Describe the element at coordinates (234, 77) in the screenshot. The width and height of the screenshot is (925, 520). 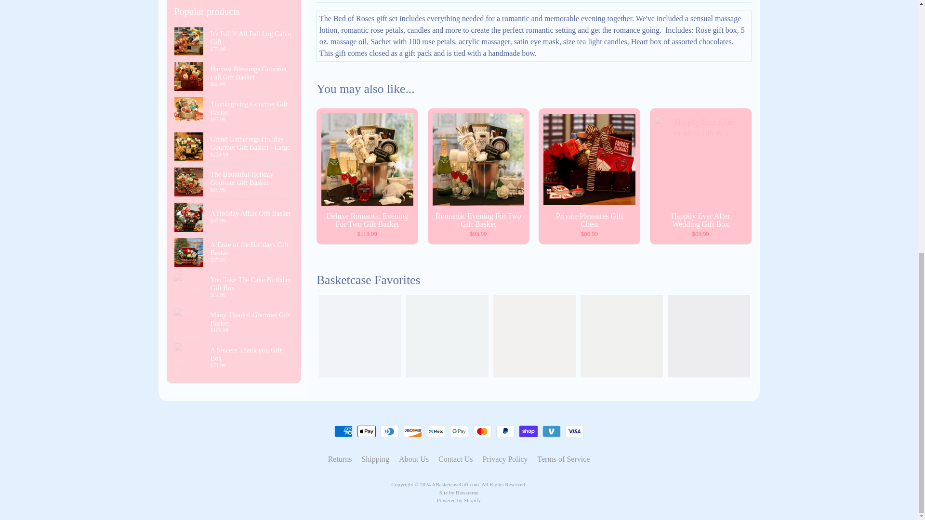
I see `Harvest Blessings Gourmet Fall Gift Basket` at that location.